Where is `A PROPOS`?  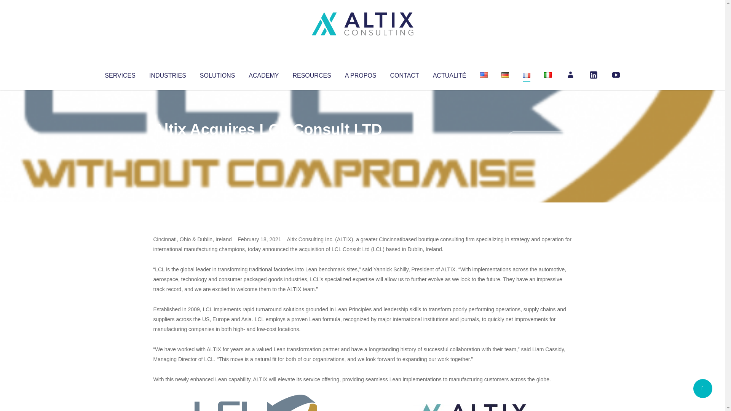 A PROPOS is located at coordinates (361, 74).